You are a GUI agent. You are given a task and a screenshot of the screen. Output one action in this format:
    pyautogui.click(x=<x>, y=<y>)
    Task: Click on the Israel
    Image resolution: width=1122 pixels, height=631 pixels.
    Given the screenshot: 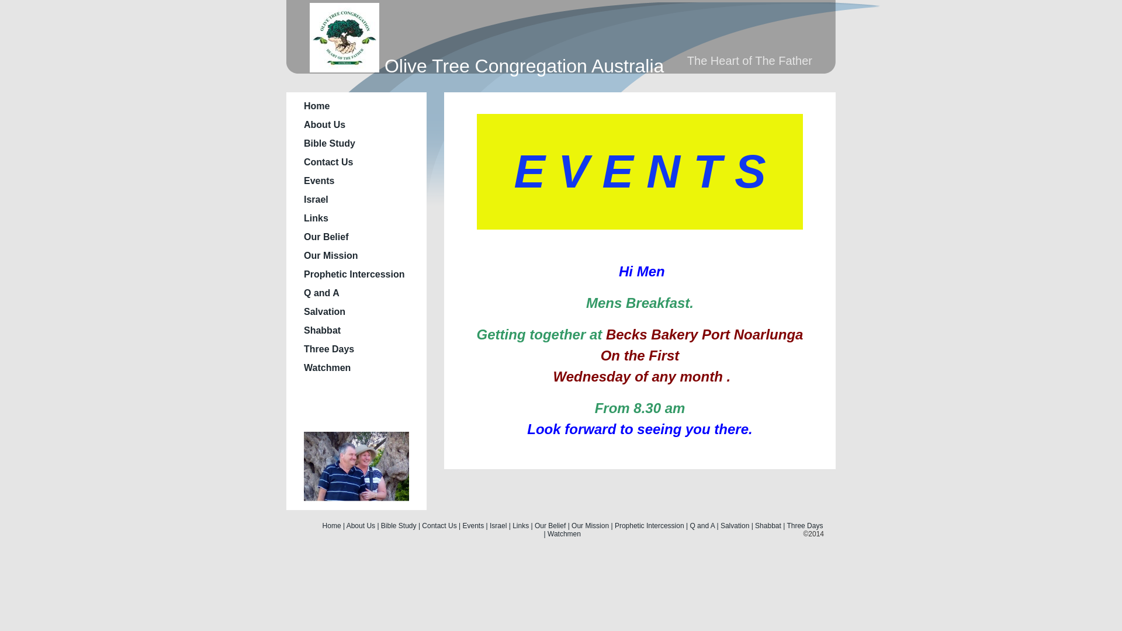 What is the action you would take?
    pyautogui.click(x=316, y=200)
    